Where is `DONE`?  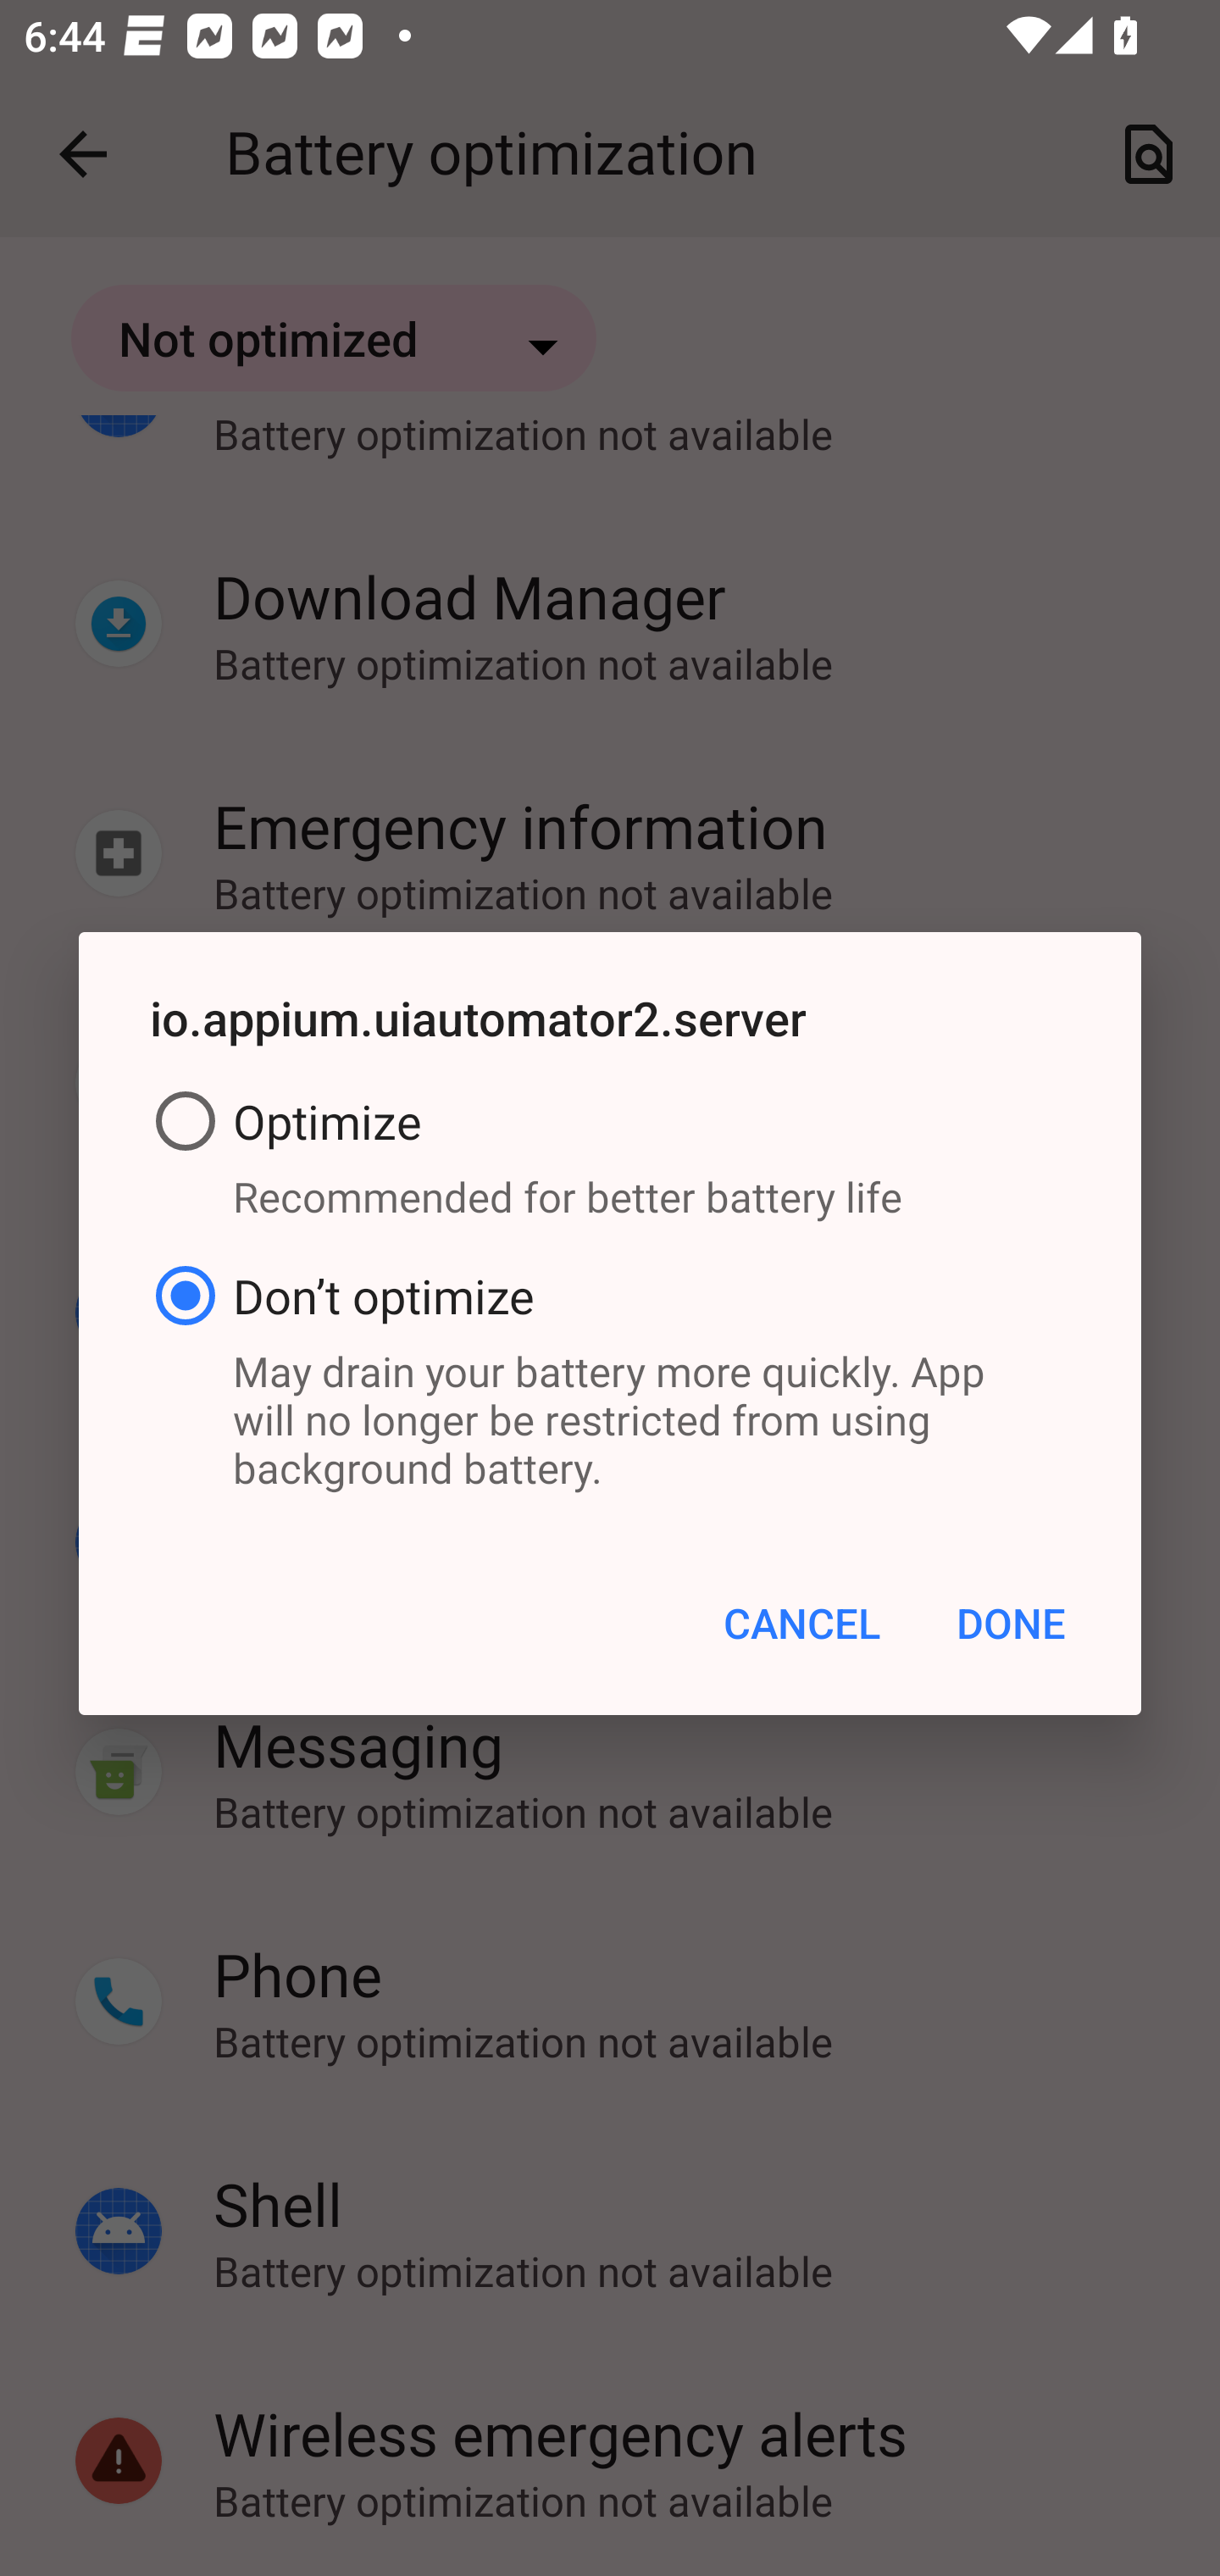 DONE is located at coordinates (1010, 1622).